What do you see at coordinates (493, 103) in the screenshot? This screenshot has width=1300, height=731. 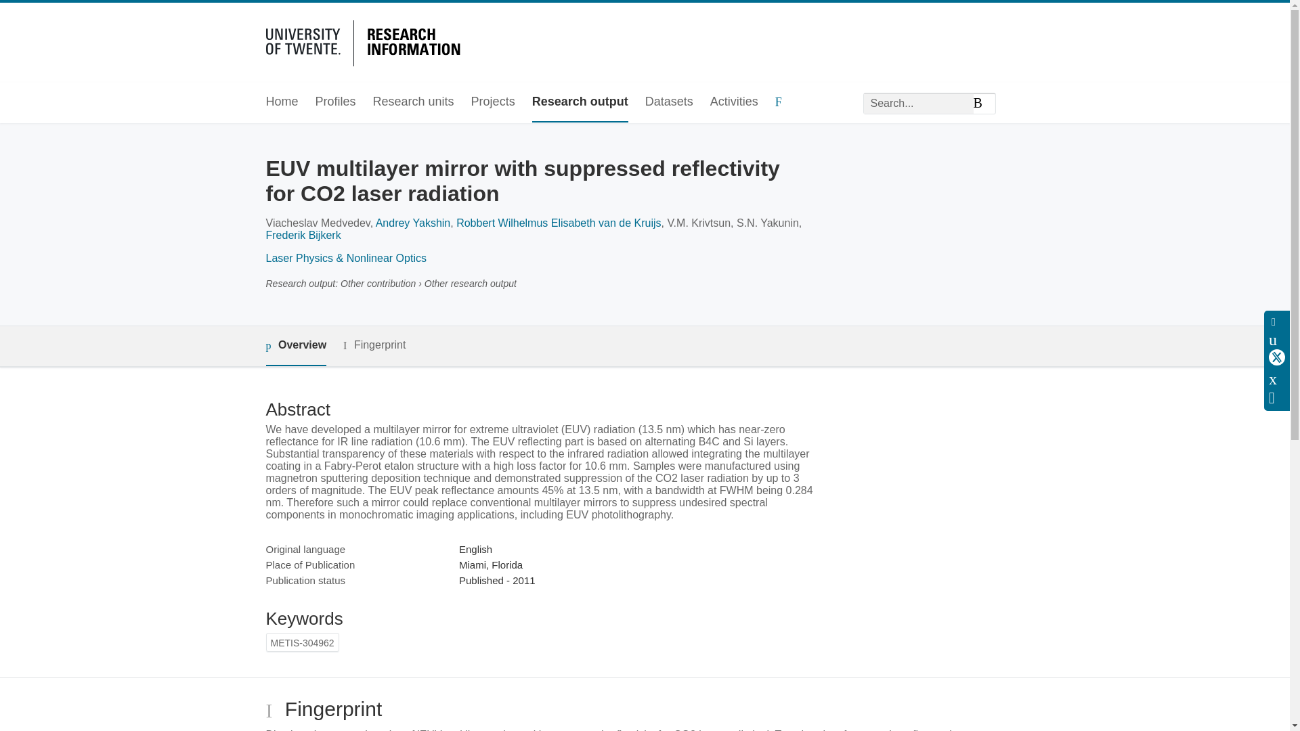 I see `Projects` at bounding box center [493, 103].